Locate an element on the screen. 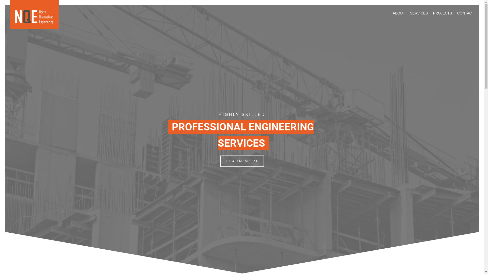 This screenshot has width=488, height=274. CONTACT is located at coordinates (466, 13).